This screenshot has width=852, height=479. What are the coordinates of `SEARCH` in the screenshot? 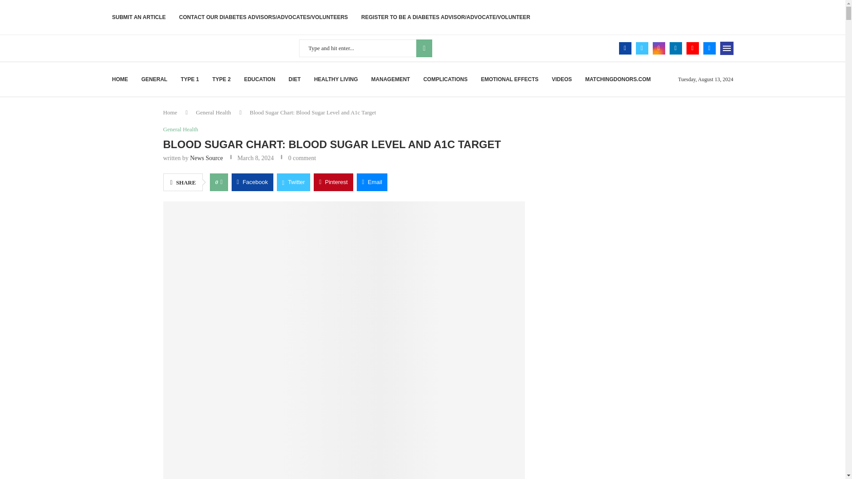 It's located at (424, 48).